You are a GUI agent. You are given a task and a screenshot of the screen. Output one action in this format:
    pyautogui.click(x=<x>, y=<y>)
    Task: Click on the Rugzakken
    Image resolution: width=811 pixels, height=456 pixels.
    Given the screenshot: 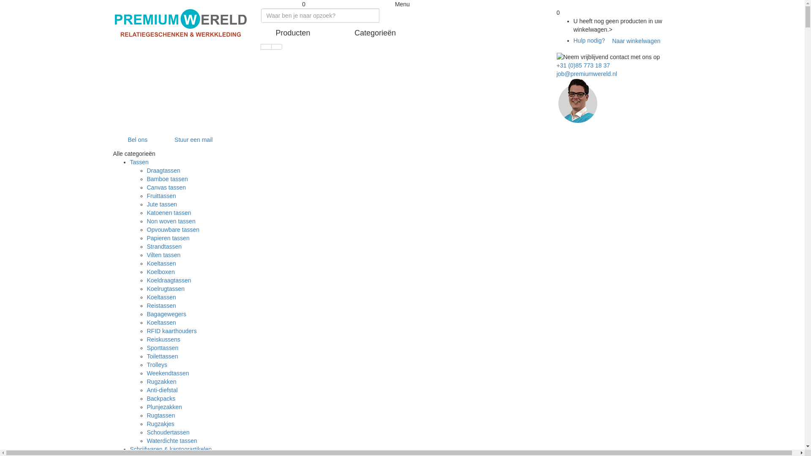 What is the action you would take?
    pyautogui.click(x=162, y=382)
    